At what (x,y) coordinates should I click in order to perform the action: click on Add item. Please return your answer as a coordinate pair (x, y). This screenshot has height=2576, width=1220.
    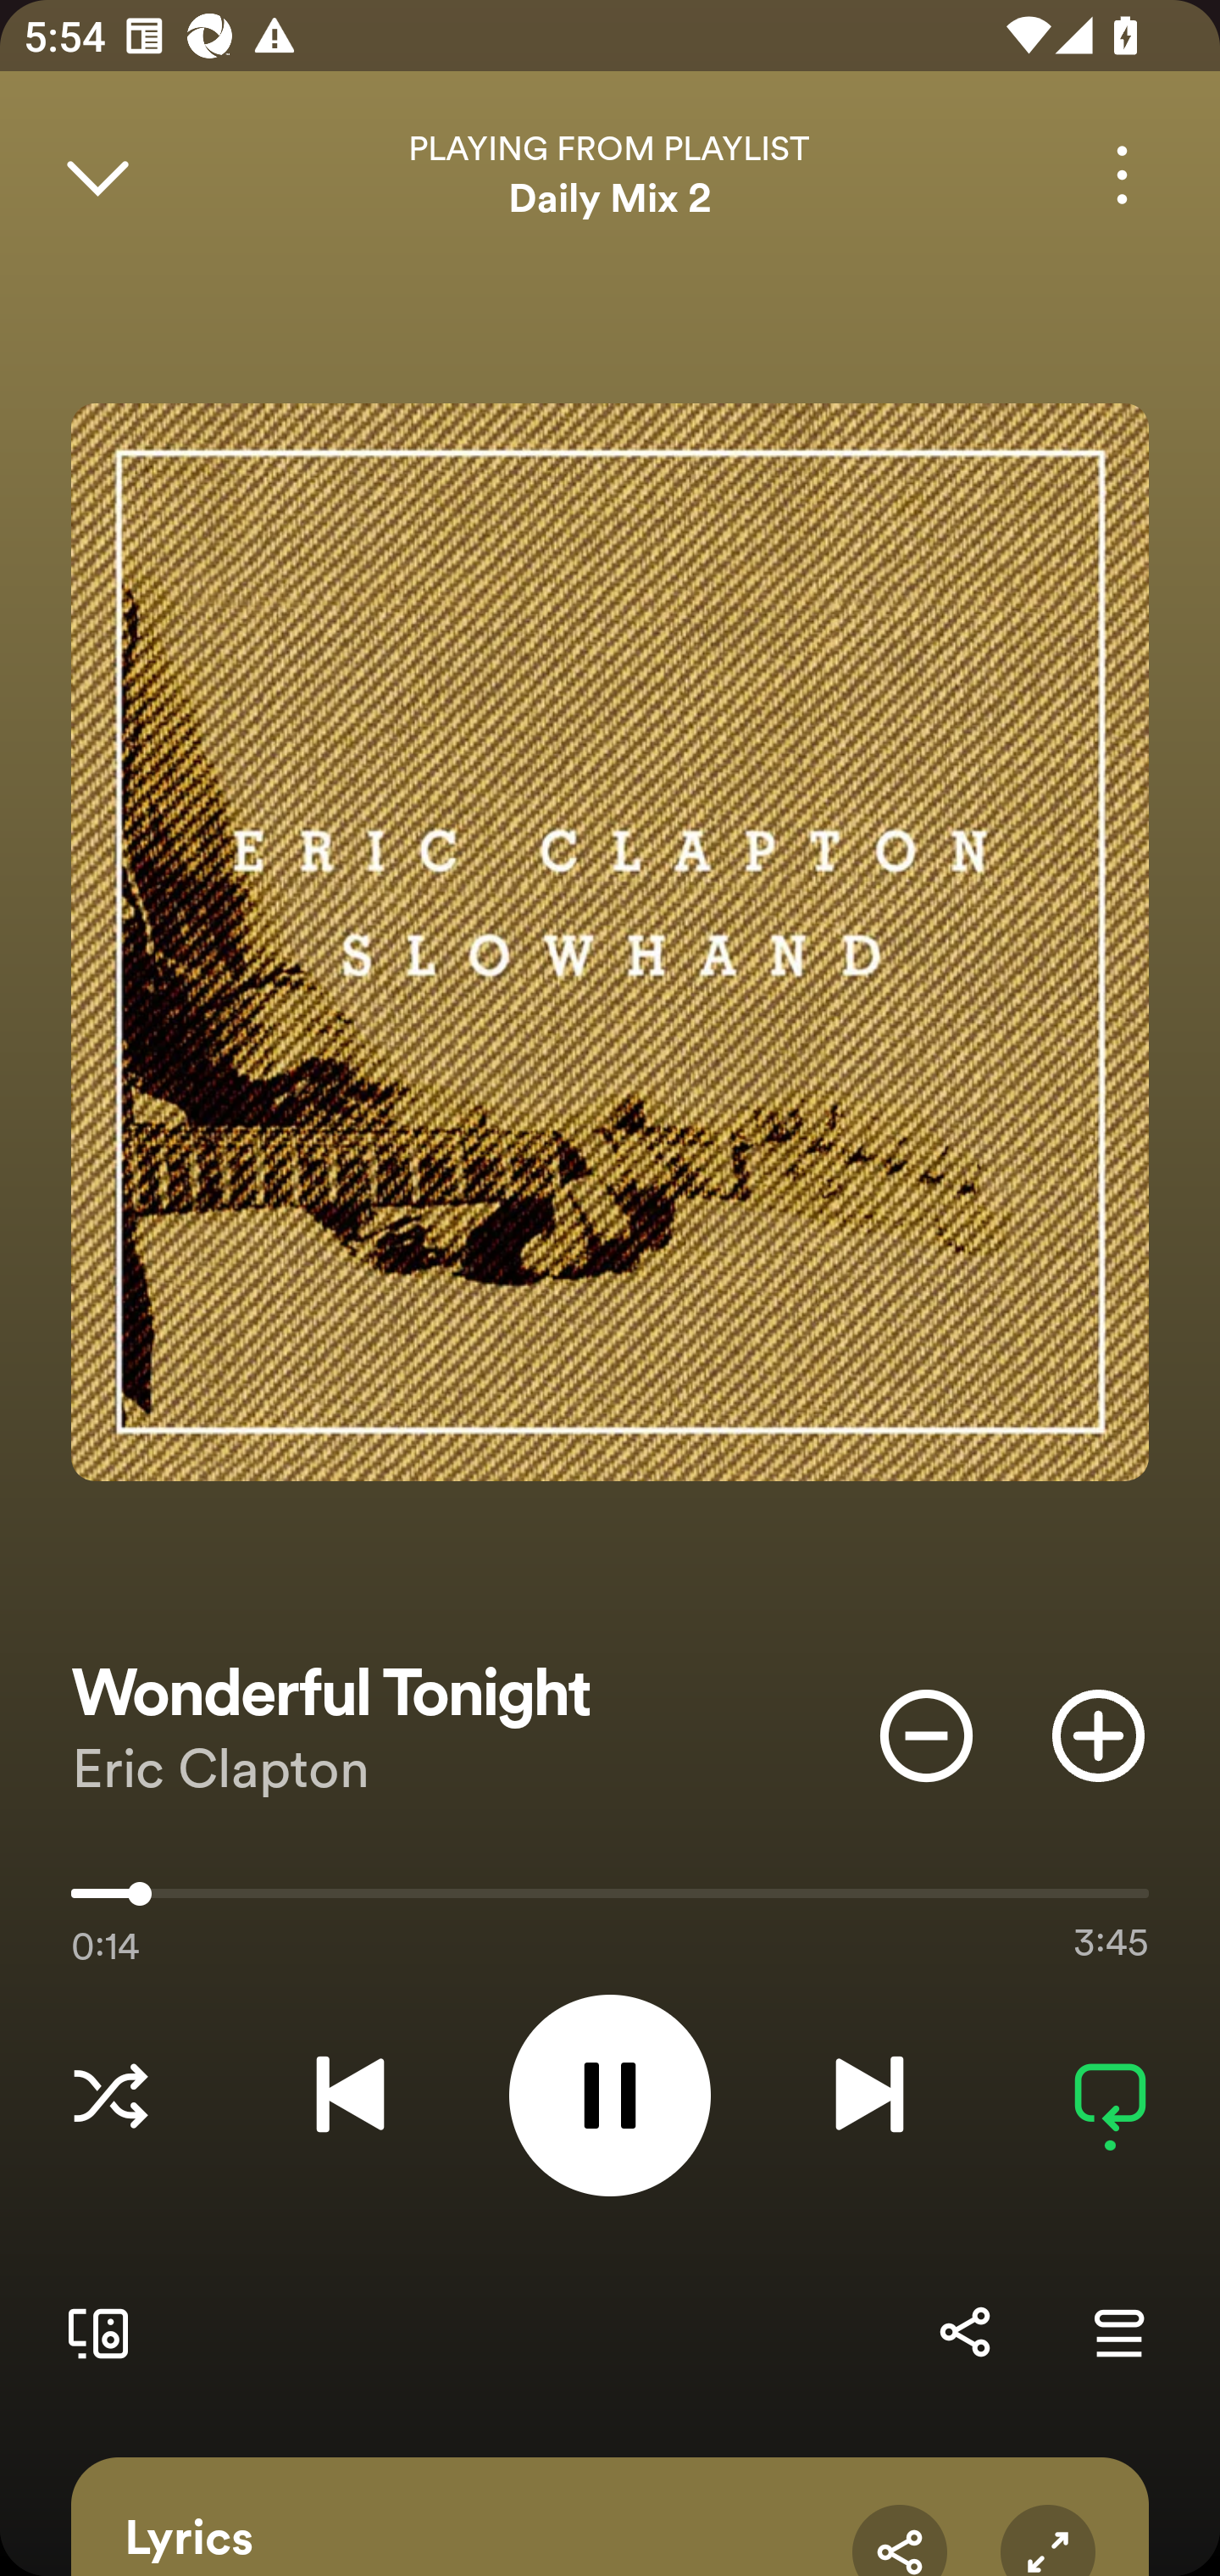
    Looking at the image, I should click on (1098, 1735).